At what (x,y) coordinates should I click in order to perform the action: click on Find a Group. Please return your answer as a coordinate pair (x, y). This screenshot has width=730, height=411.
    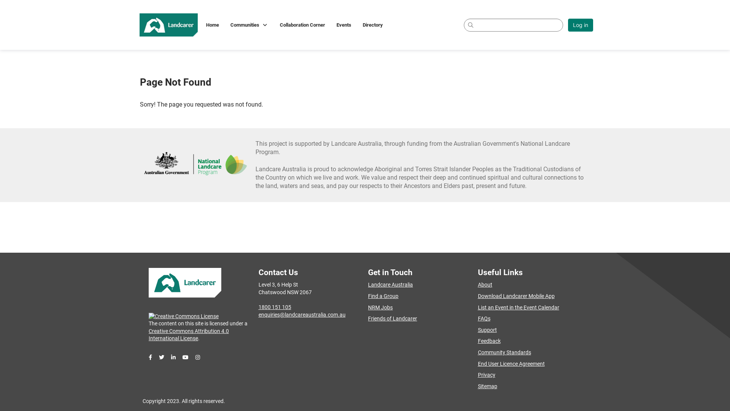
    Looking at the image, I should click on (383, 296).